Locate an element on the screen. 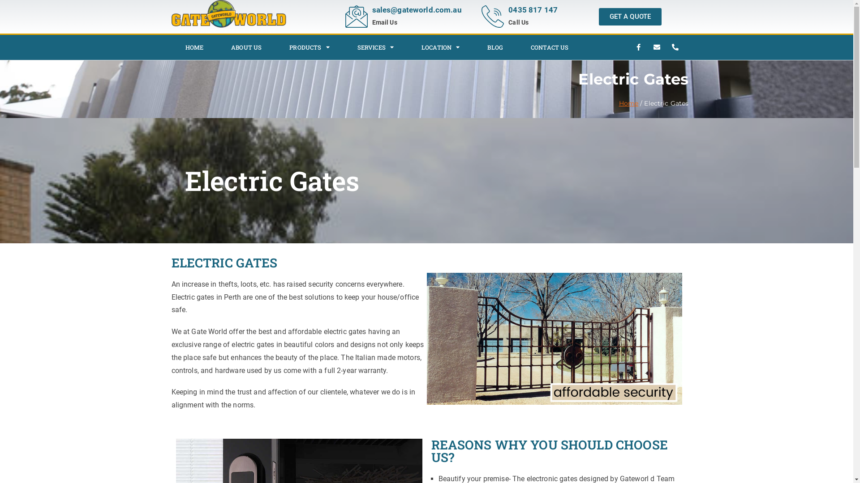  ABOUT US is located at coordinates (246, 47).